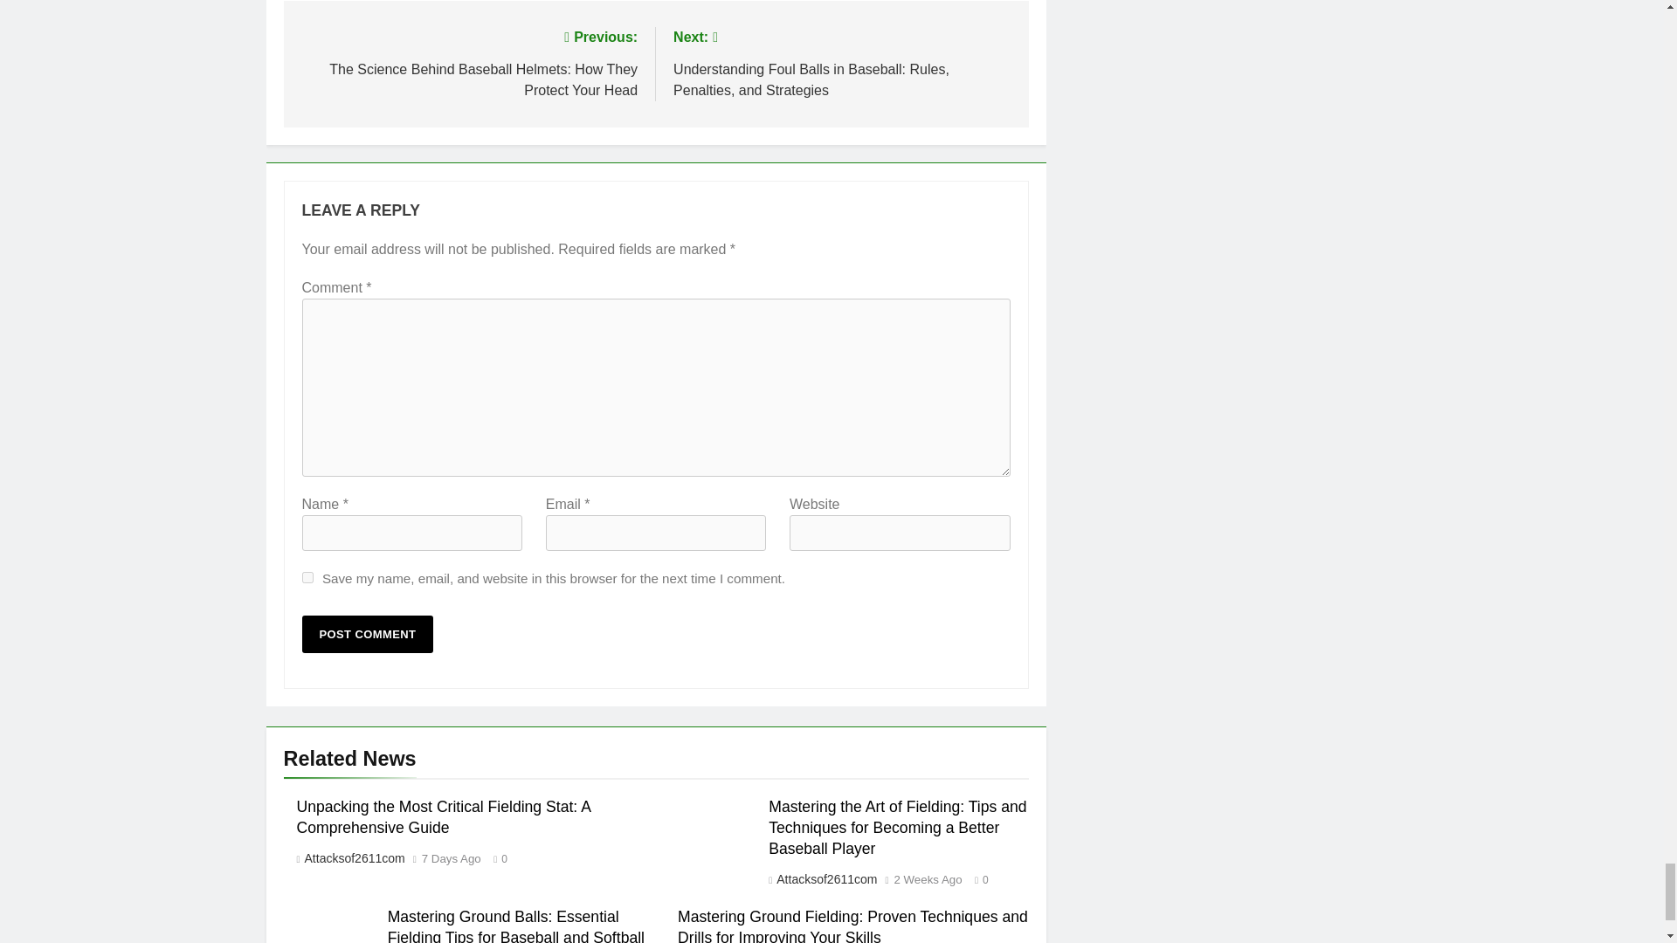 This screenshot has height=943, width=1677. I want to click on yes, so click(307, 577).